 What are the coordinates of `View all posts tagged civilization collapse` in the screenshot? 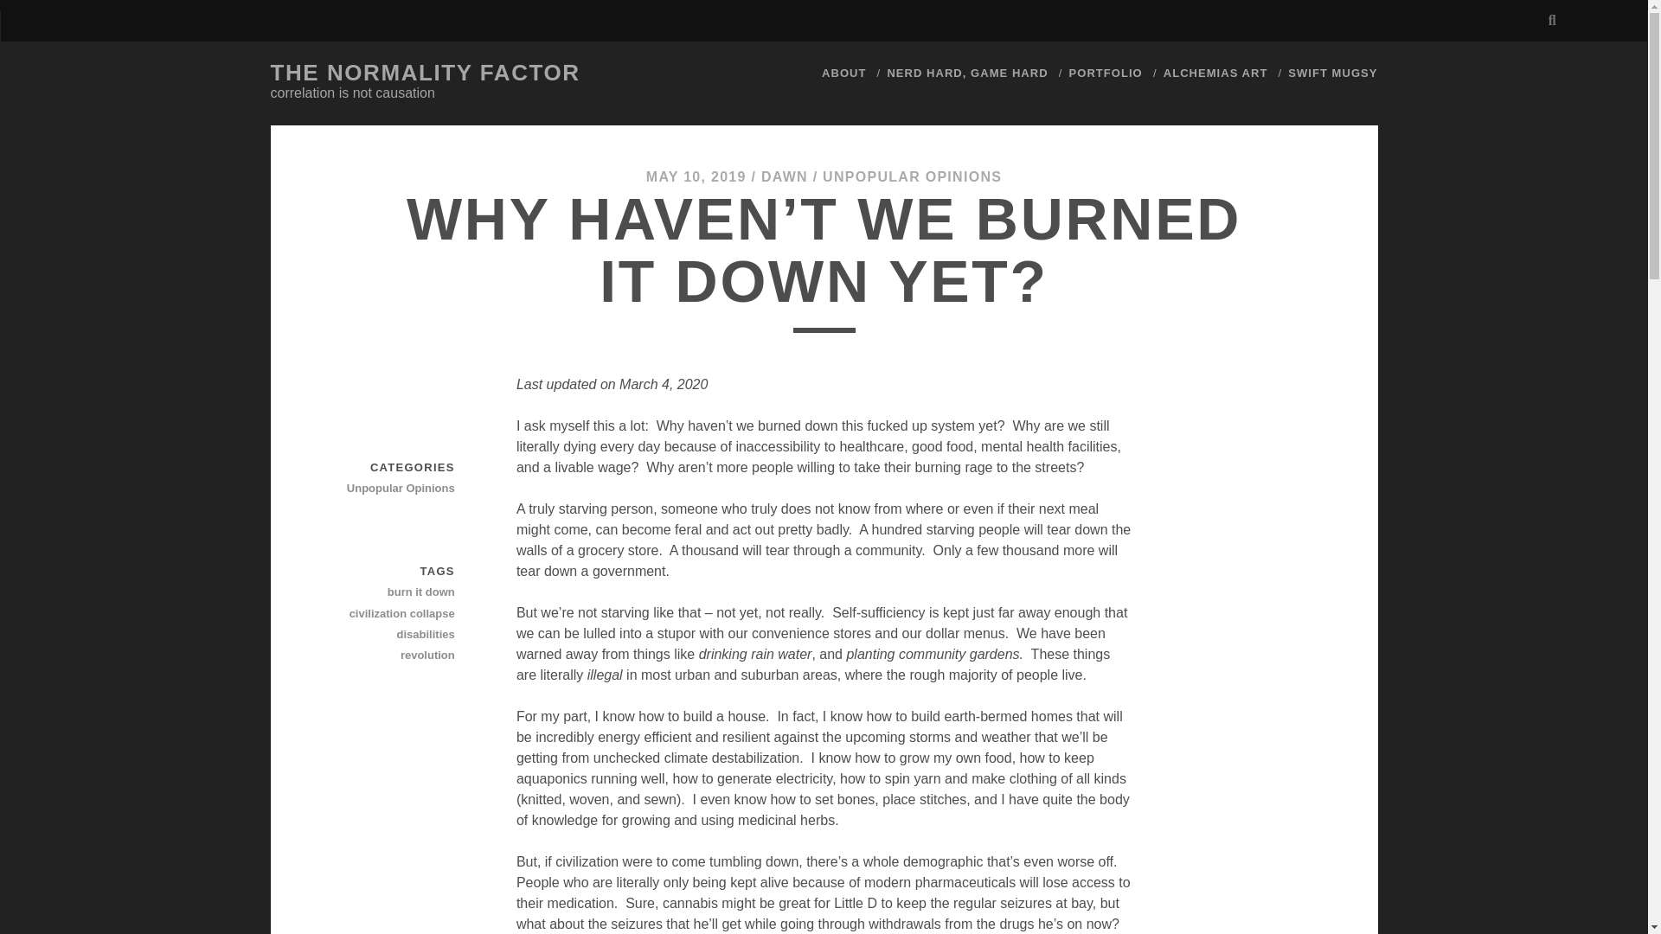 It's located at (394, 614).